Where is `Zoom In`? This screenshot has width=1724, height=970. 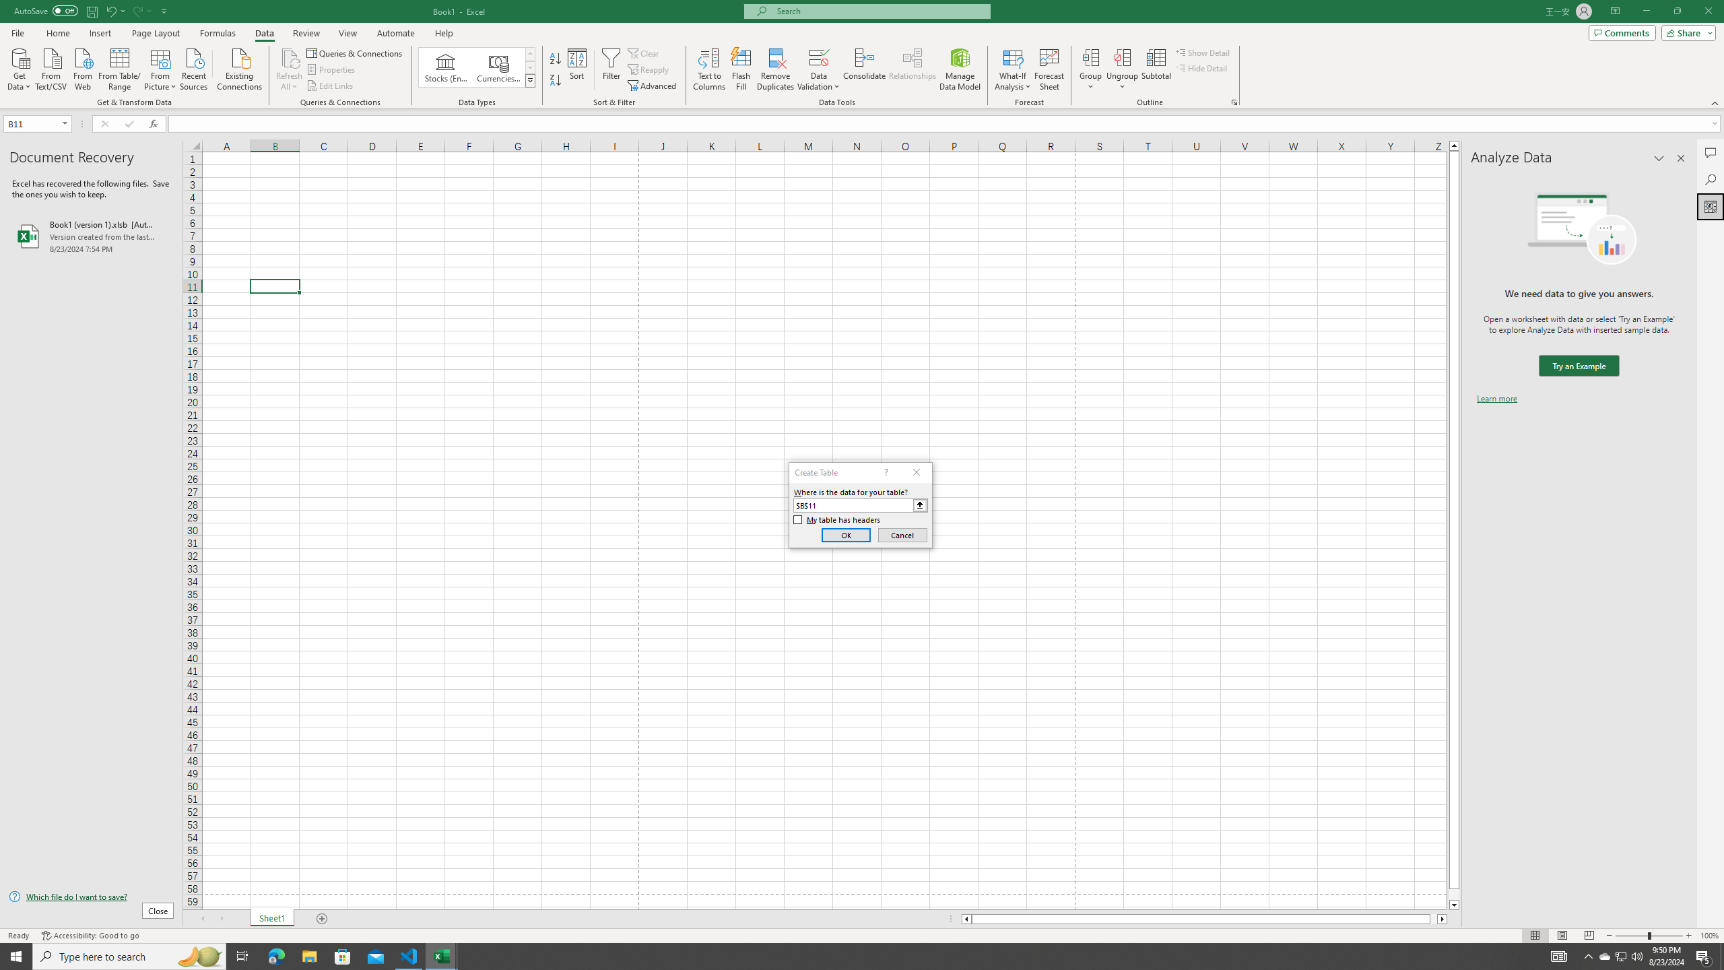
Zoom In is located at coordinates (1688, 936).